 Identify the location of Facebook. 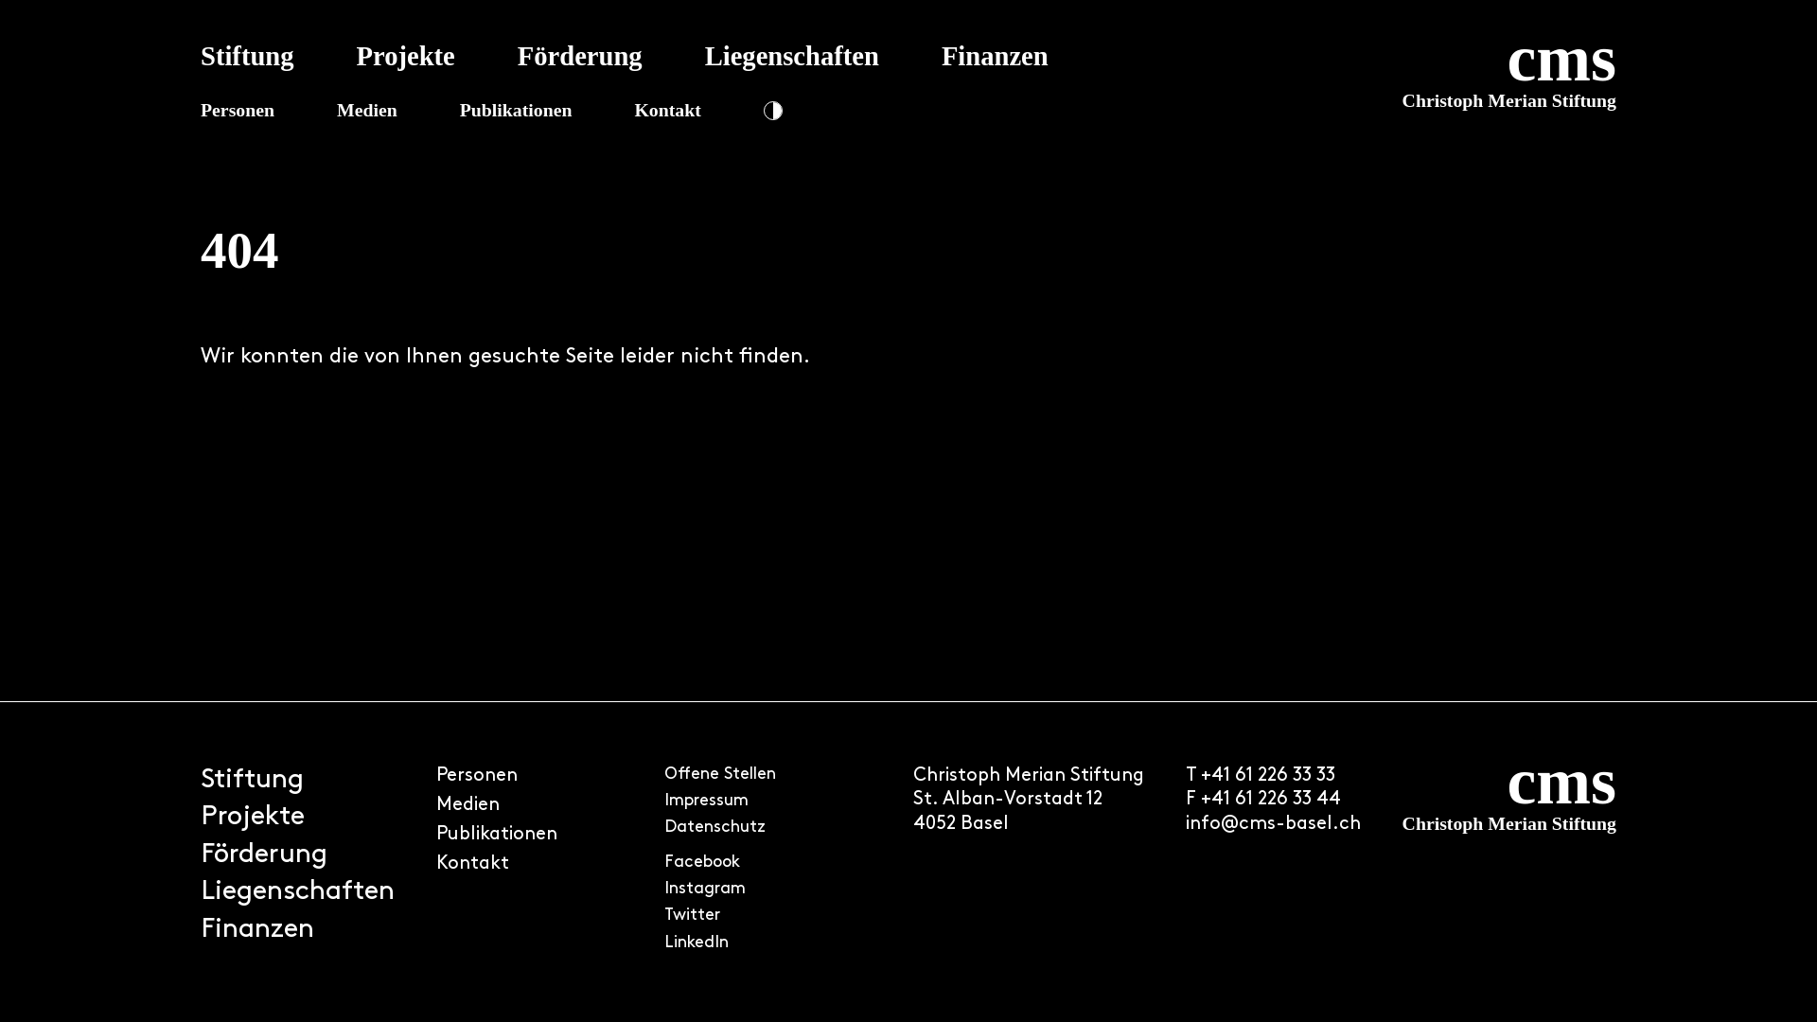
(702, 863).